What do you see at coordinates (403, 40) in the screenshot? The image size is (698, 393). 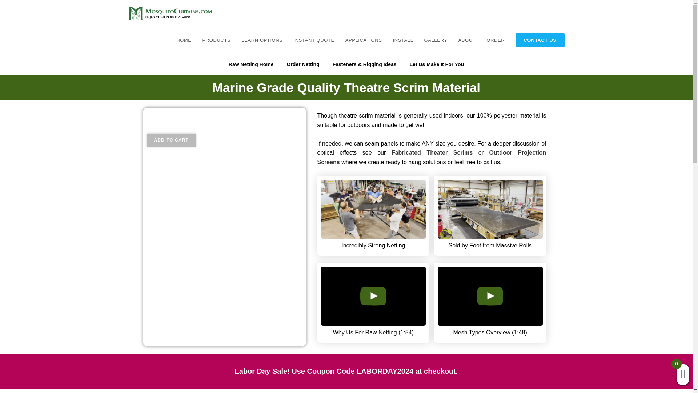 I see `INSTALL` at bounding box center [403, 40].